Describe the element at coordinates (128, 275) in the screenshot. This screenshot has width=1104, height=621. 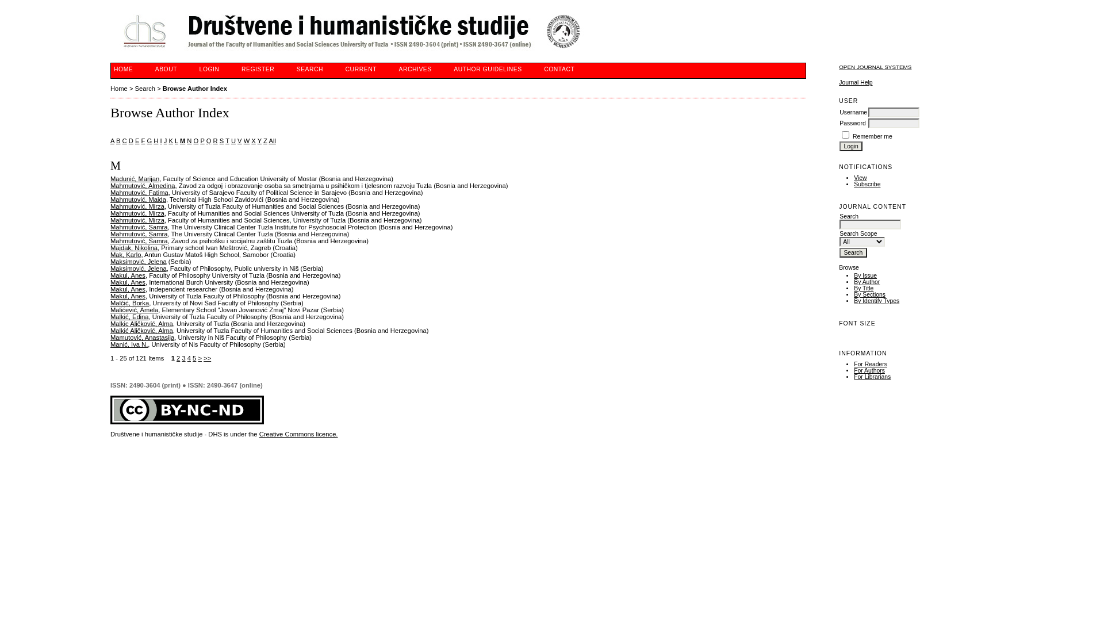
I see `Makul, Anes` at that location.